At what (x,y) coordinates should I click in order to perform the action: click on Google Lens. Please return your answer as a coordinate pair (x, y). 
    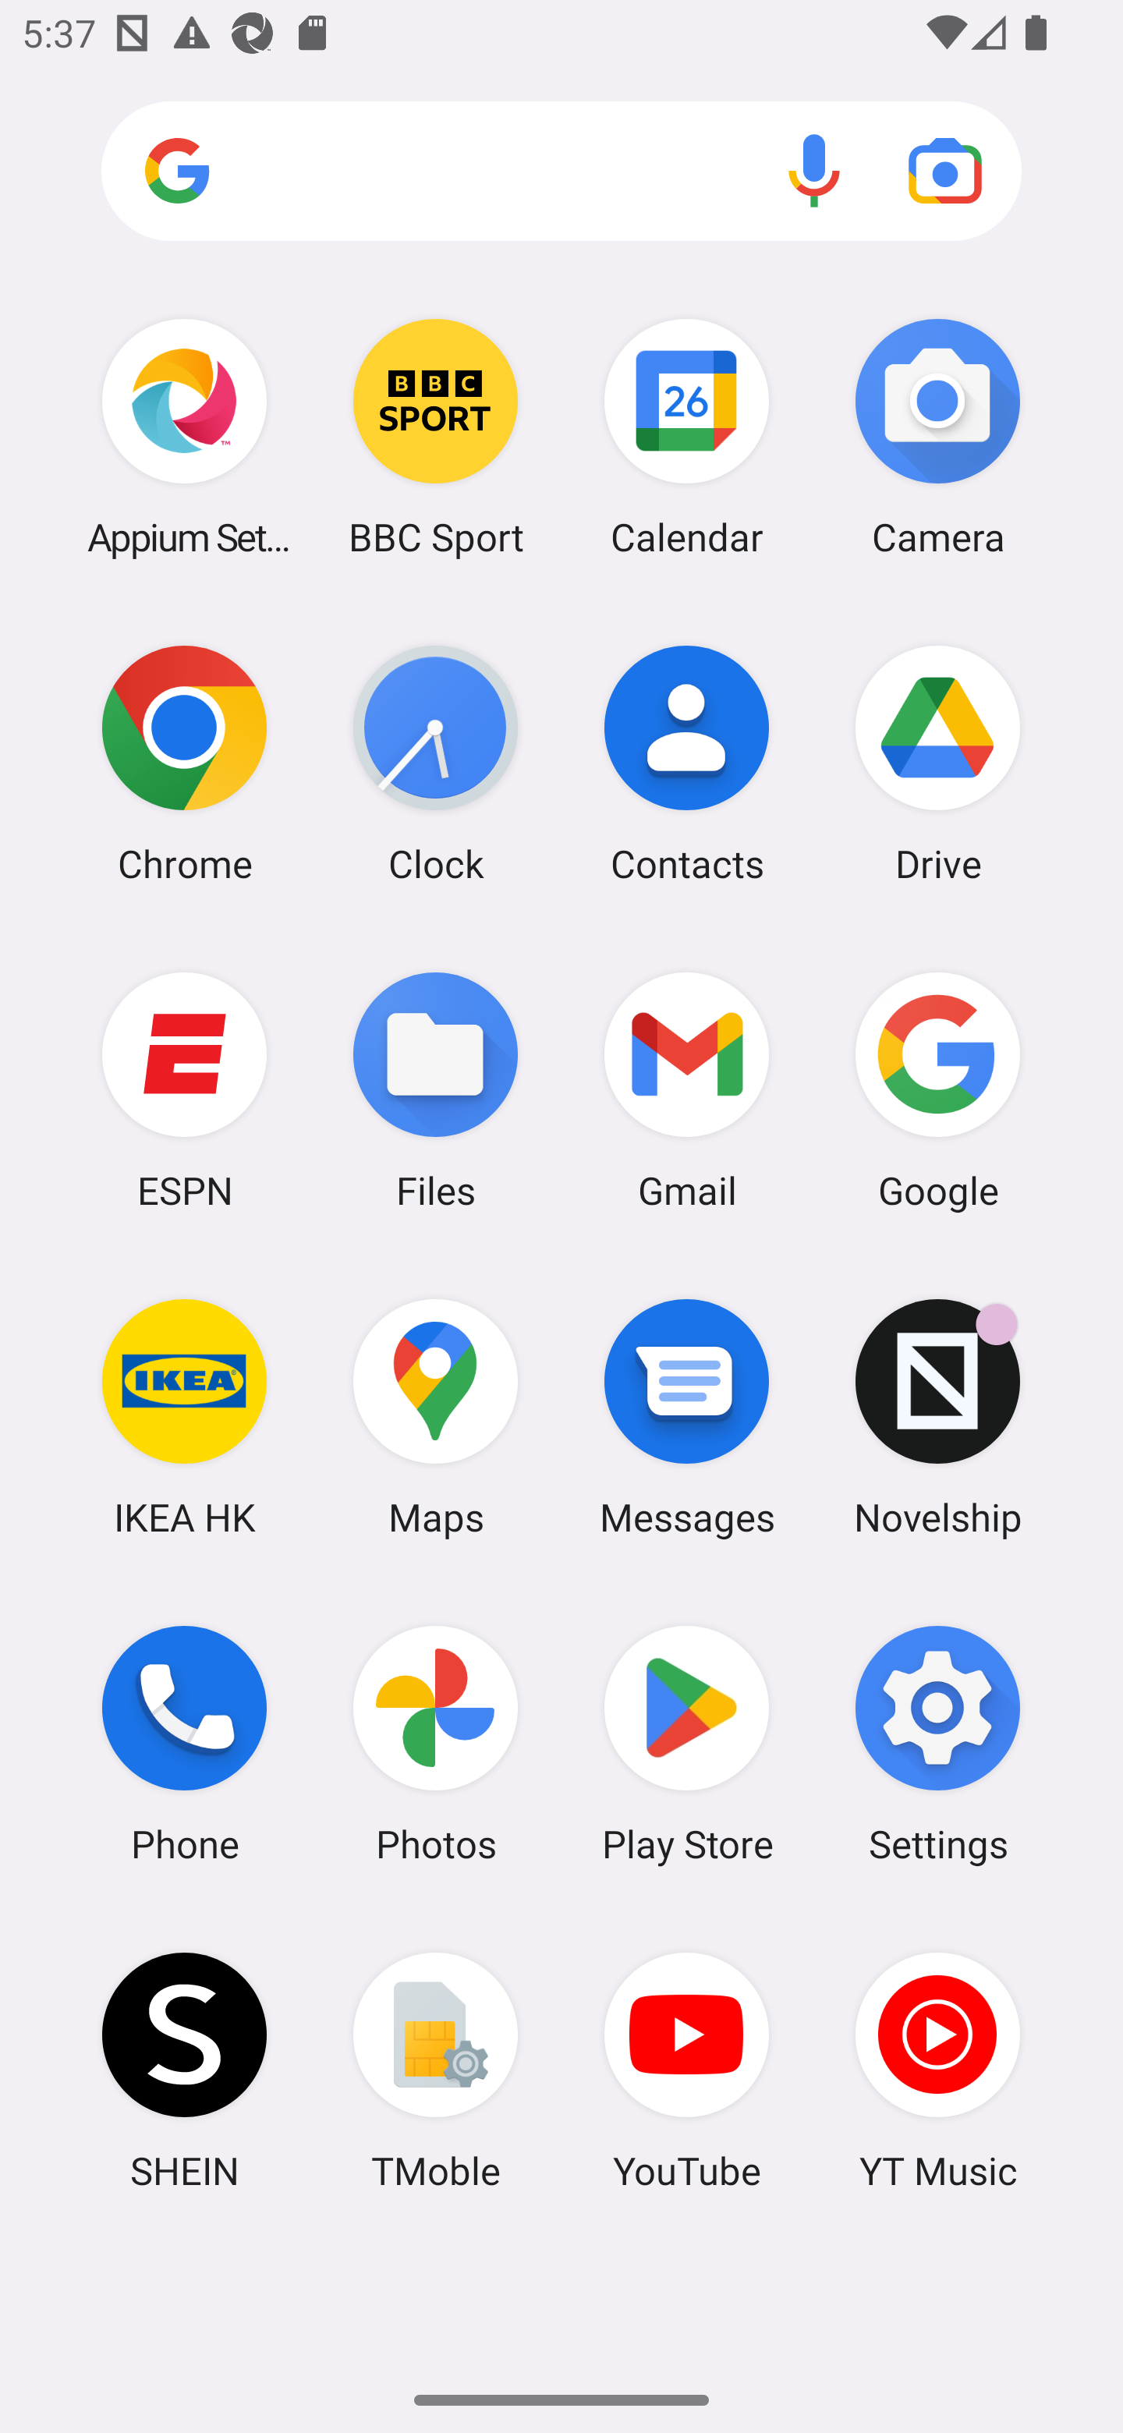
    Looking at the image, I should click on (945, 170).